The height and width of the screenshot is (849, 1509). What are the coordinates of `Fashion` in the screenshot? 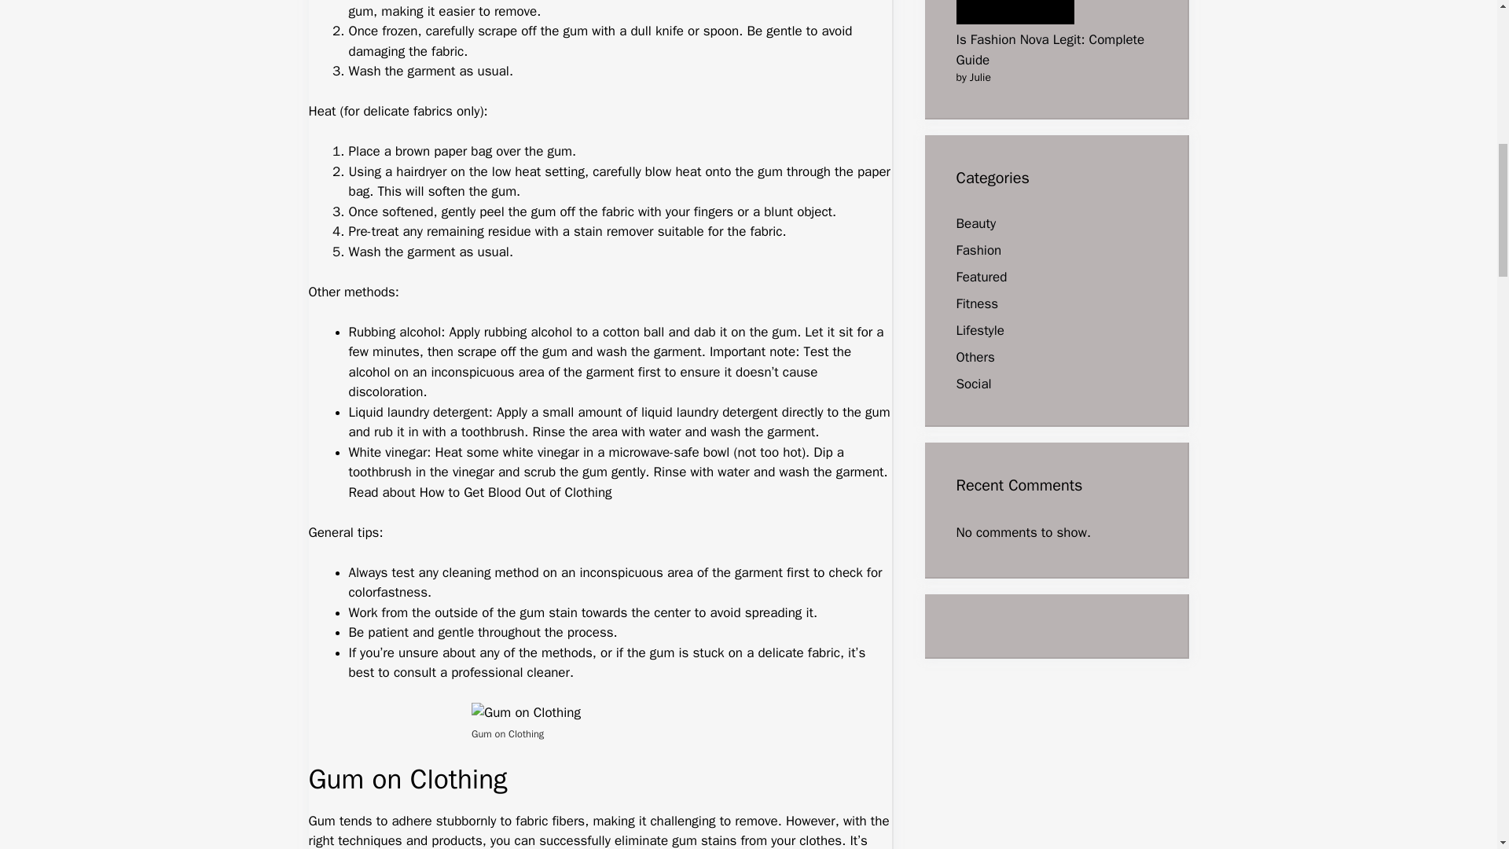 It's located at (978, 250).